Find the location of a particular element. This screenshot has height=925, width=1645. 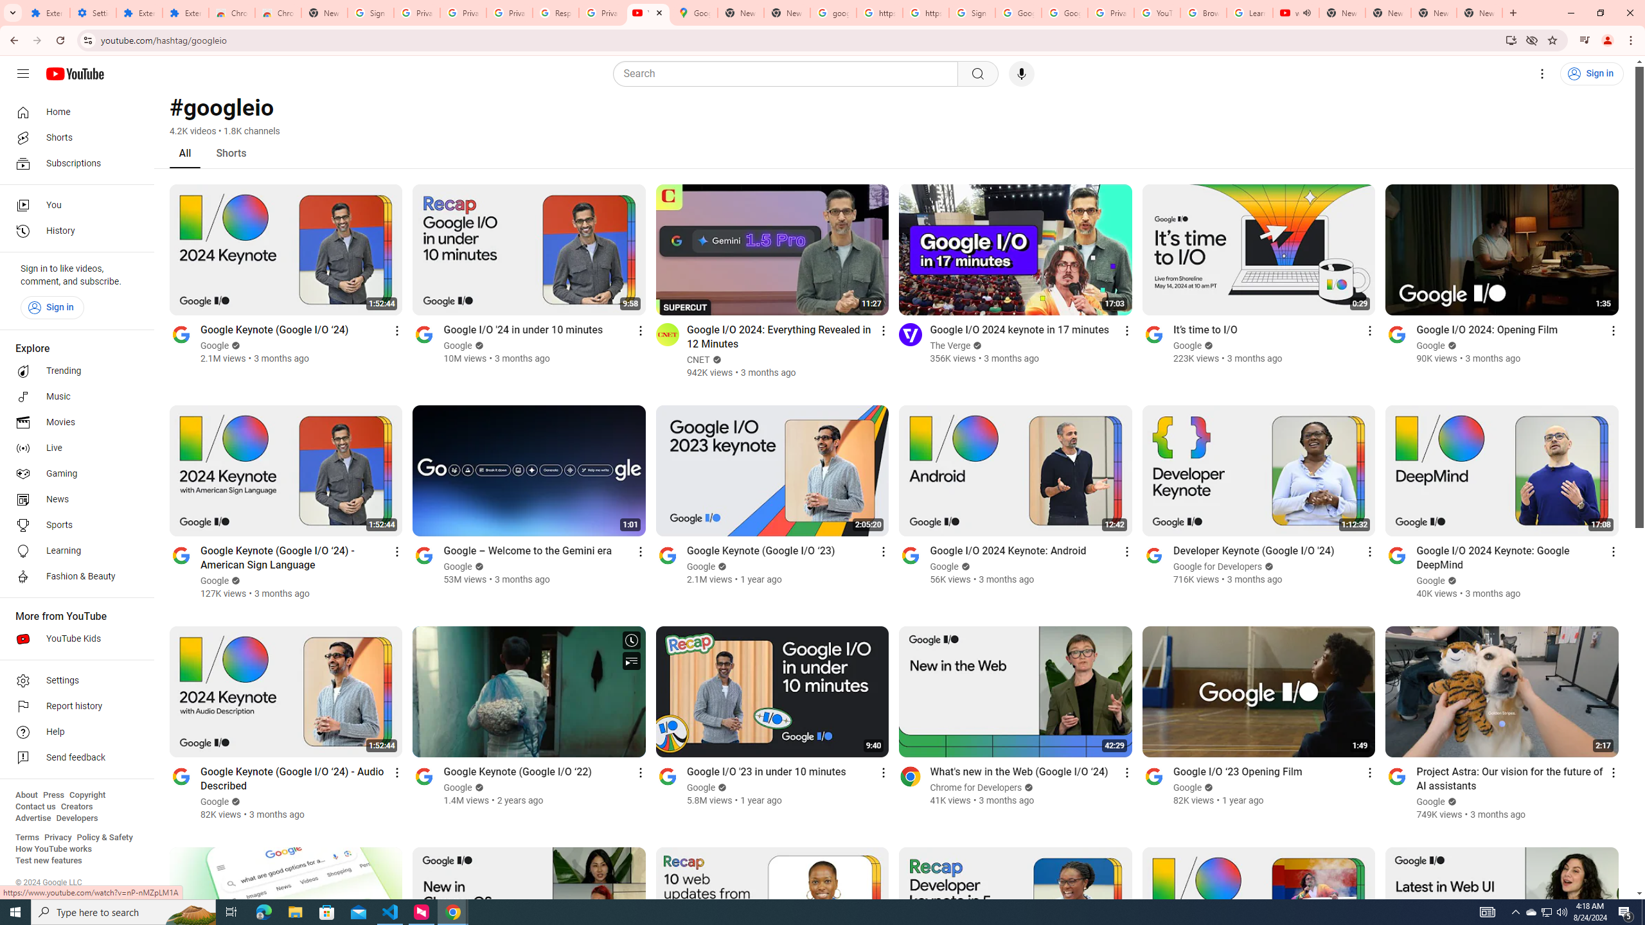

Advertise is located at coordinates (33, 818).